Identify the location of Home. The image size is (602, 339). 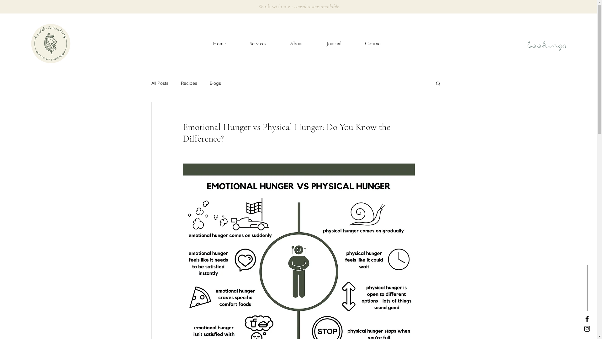
(219, 43).